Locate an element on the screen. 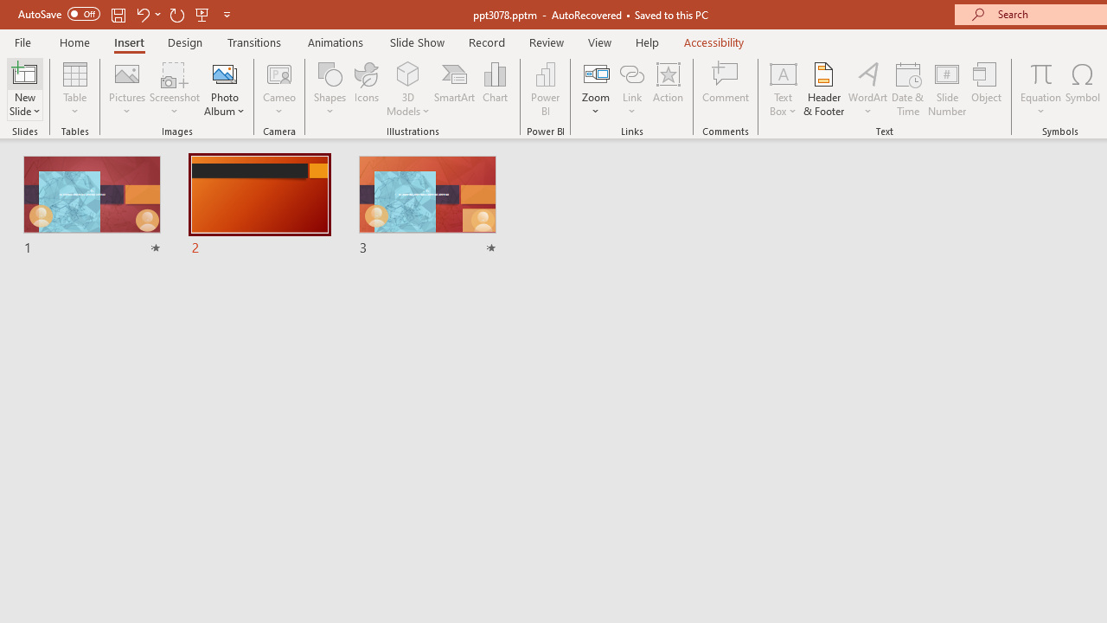 The image size is (1107, 623). 3D Models is located at coordinates (408, 88).